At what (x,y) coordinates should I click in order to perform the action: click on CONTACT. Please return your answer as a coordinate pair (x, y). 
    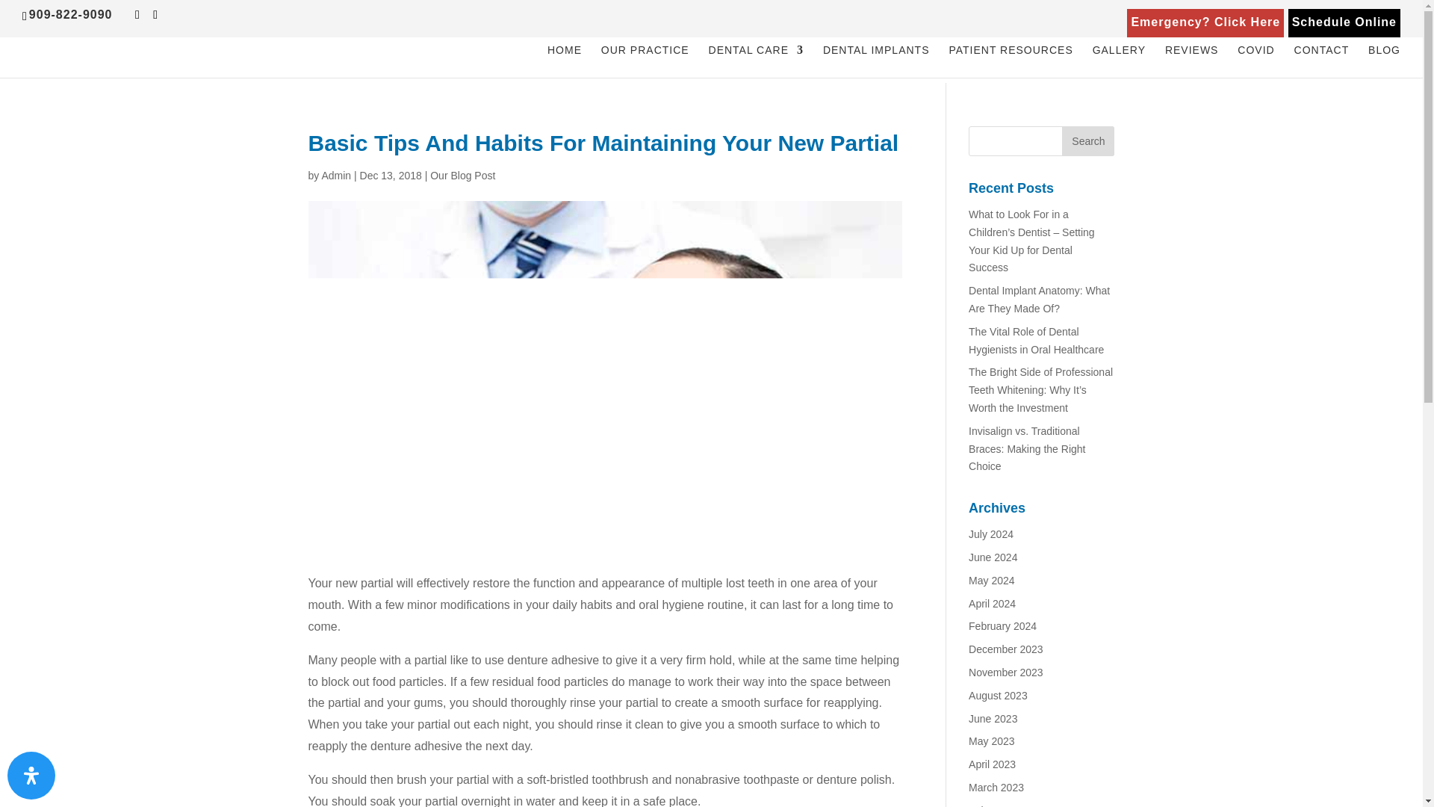
    Looking at the image, I should click on (1322, 61).